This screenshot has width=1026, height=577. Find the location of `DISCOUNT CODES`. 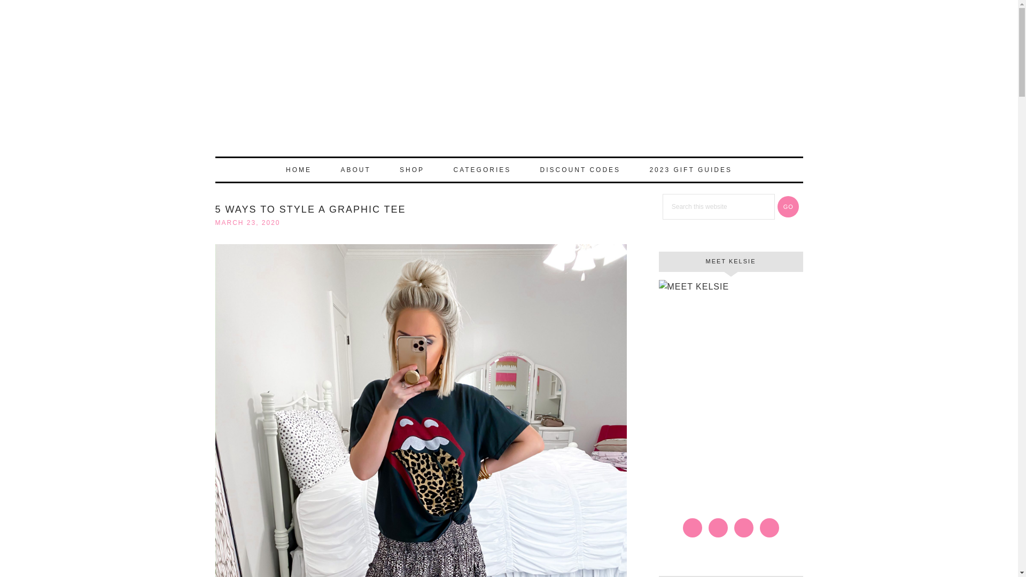

DISCOUNT CODES is located at coordinates (580, 170).